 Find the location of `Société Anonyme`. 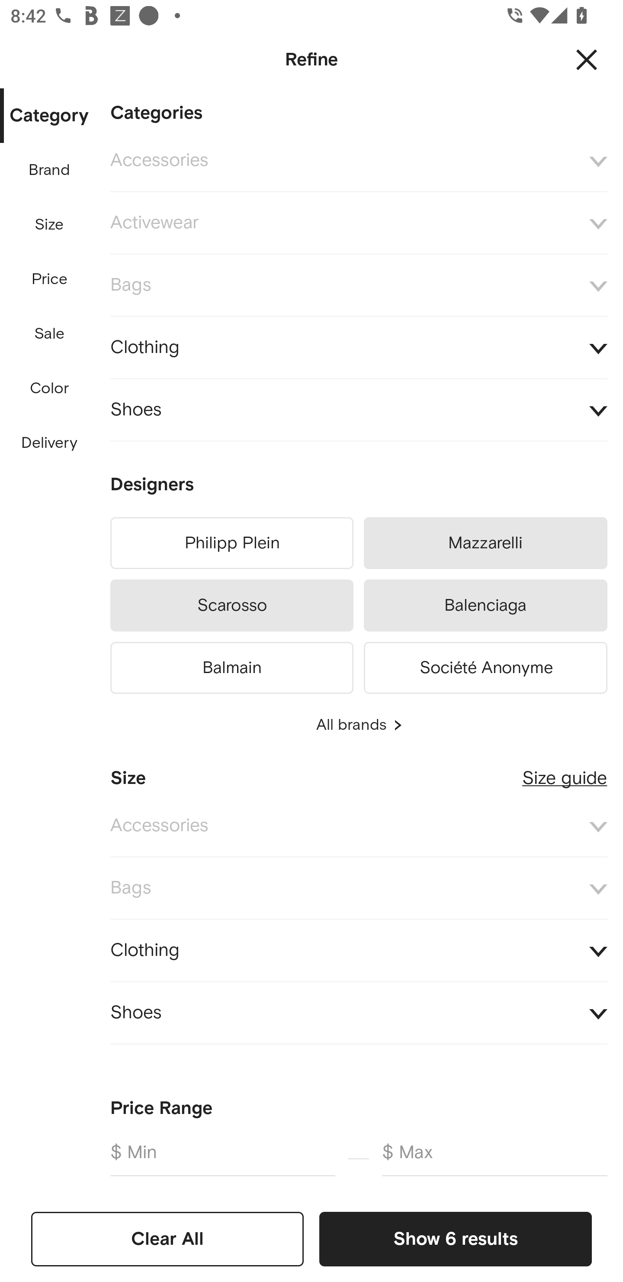

Société Anonyme is located at coordinates (485, 665).